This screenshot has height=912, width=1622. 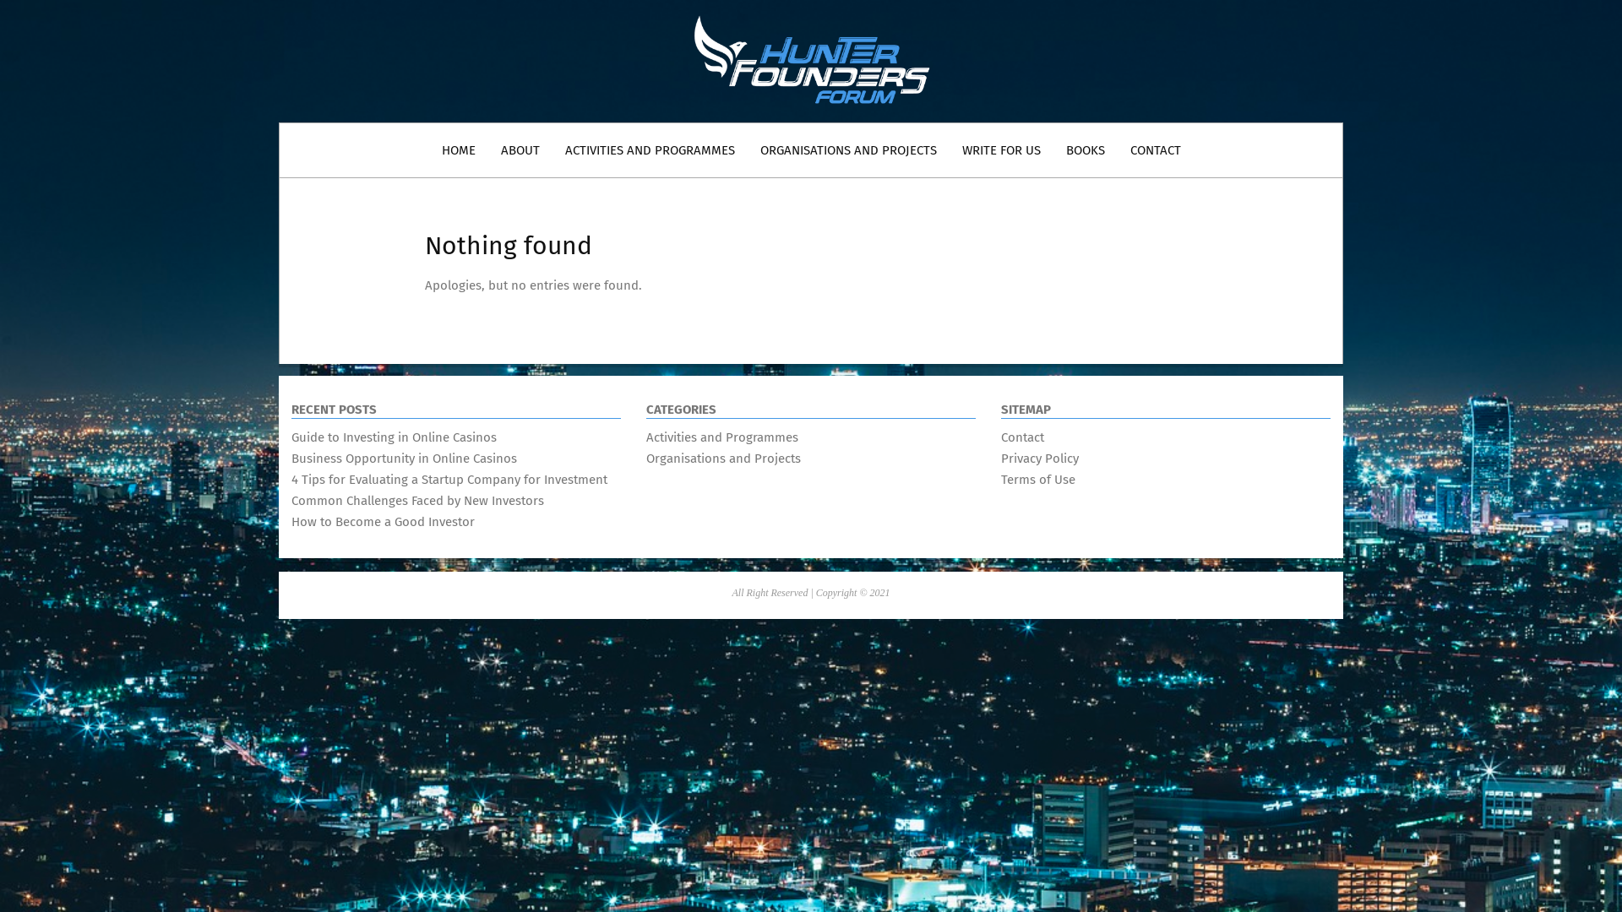 What do you see at coordinates (459, 150) in the screenshot?
I see `HOME` at bounding box center [459, 150].